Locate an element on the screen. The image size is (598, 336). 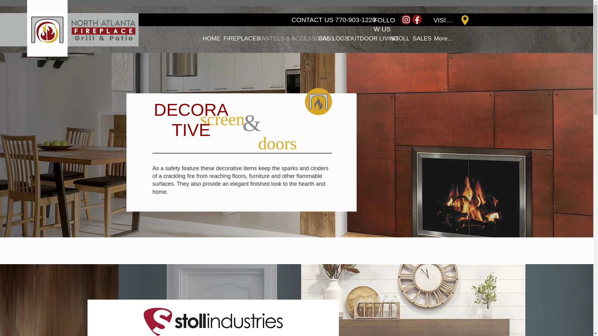
VISIT US is located at coordinates (452, 20).